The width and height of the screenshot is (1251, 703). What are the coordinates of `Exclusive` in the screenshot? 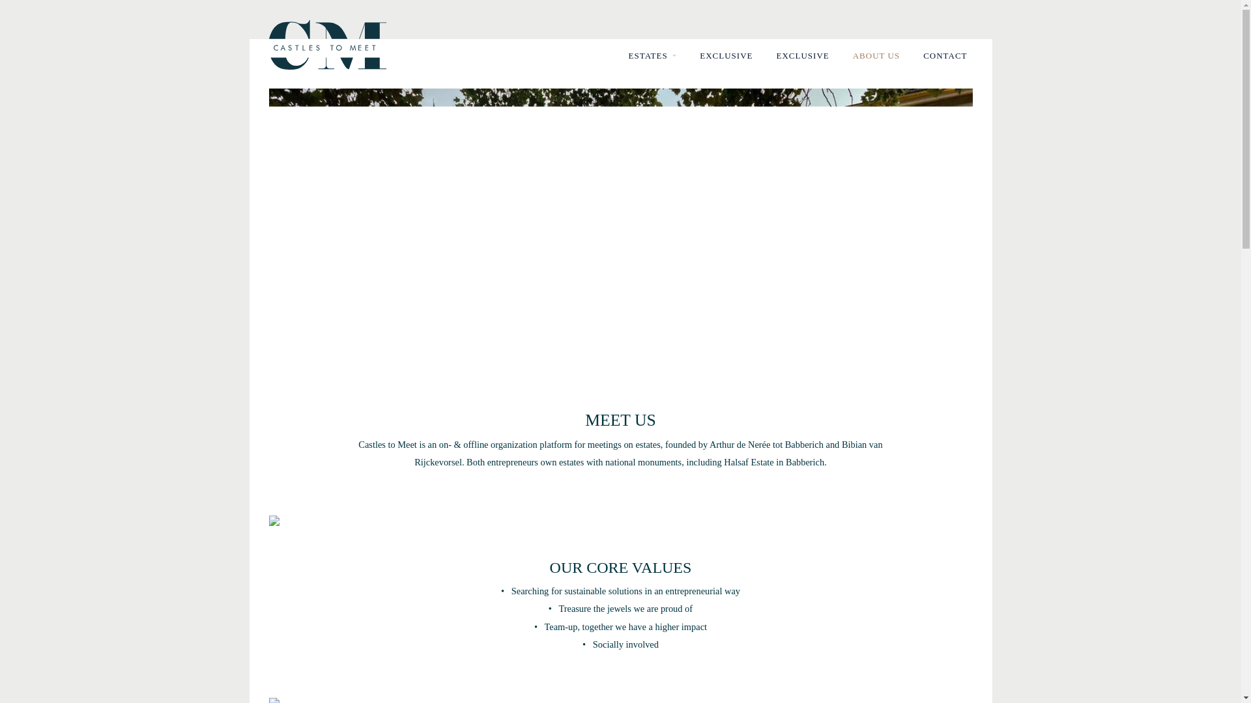 It's located at (803, 56).